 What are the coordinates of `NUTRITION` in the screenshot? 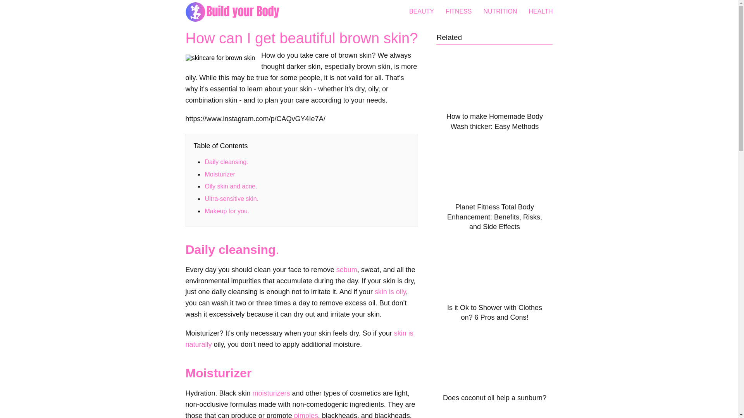 It's located at (500, 11).